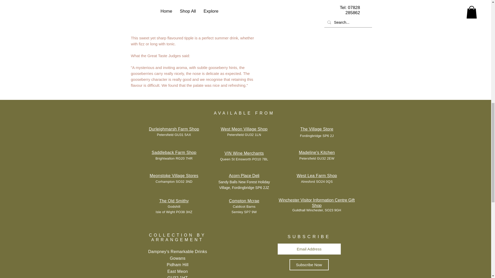  What do you see at coordinates (185, 181) in the screenshot?
I see `O32 3ND` at bounding box center [185, 181].